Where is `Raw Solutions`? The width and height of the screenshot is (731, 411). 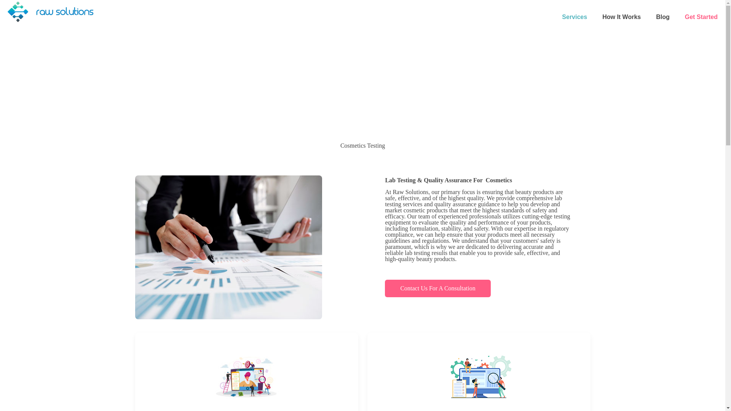 Raw Solutions is located at coordinates (50, 11).